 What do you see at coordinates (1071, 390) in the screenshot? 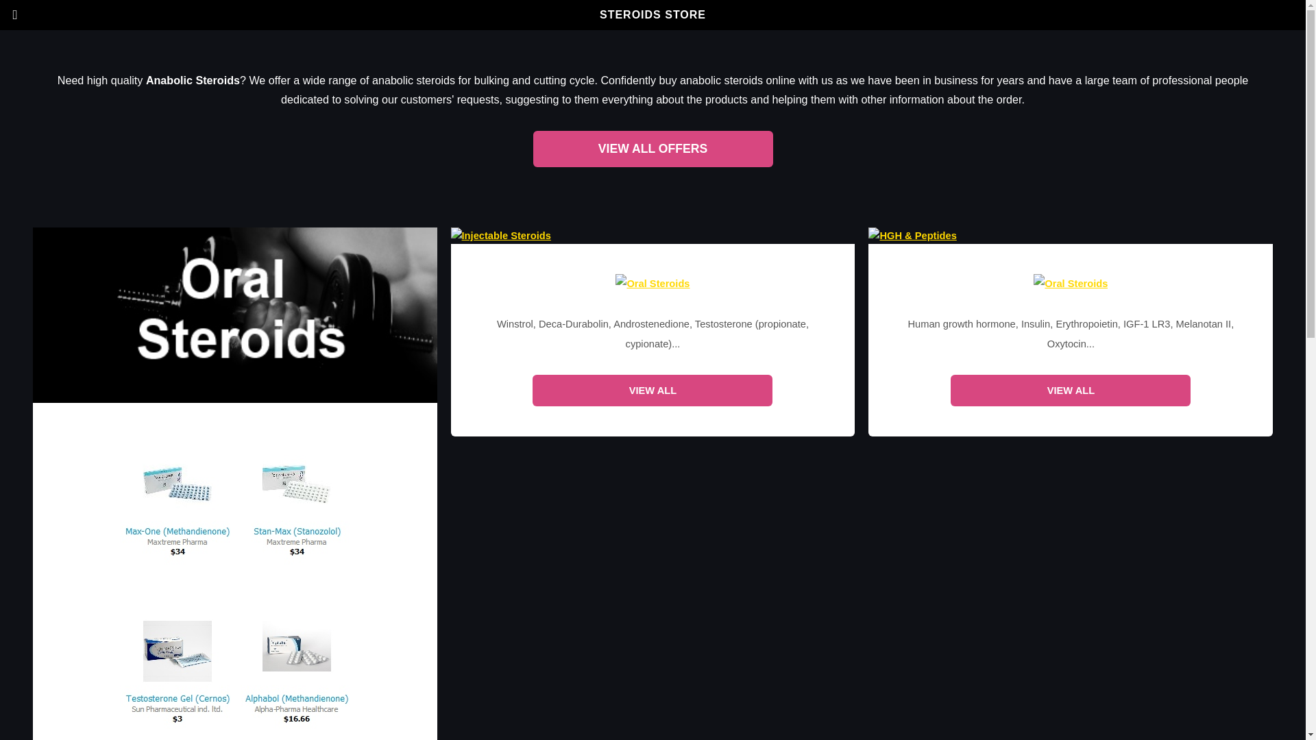
I see `VIEW ALL` at bounding box center [1071, 390].